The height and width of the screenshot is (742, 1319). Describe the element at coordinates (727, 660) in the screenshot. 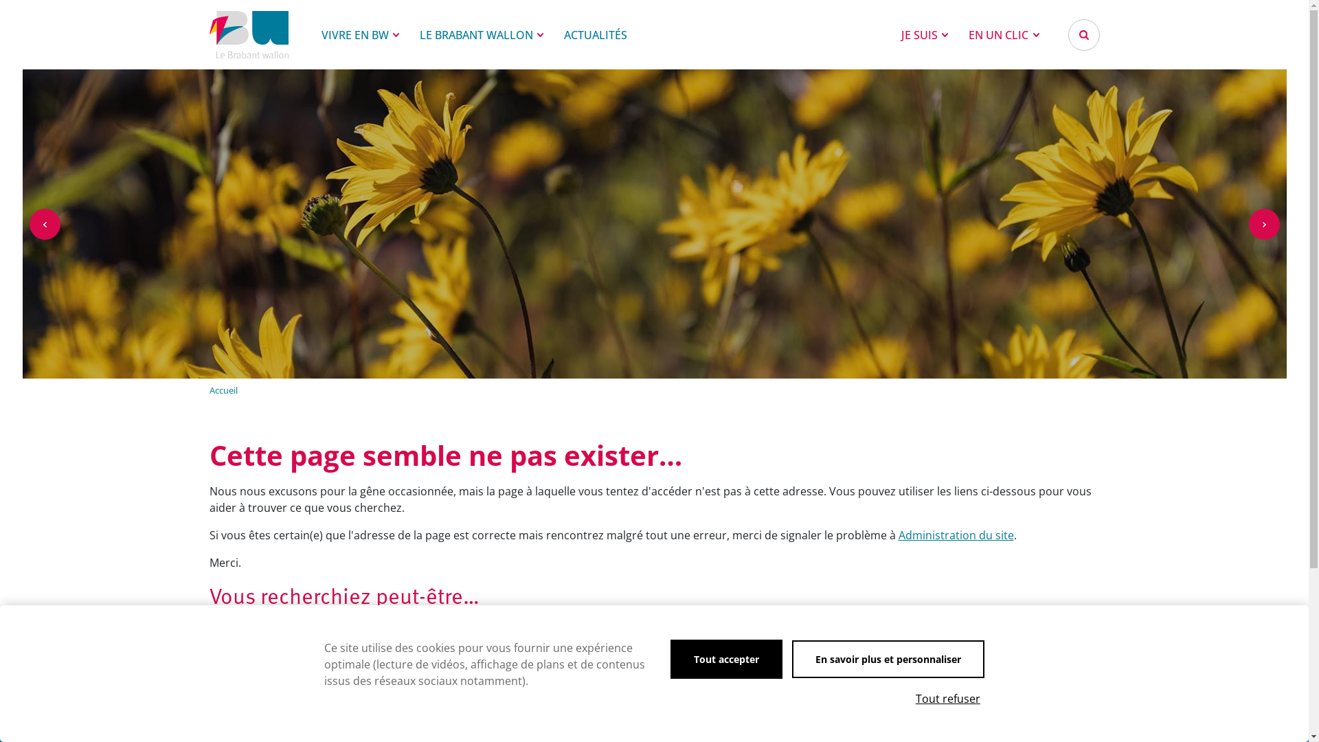

I see `Tout accepter` at that location.